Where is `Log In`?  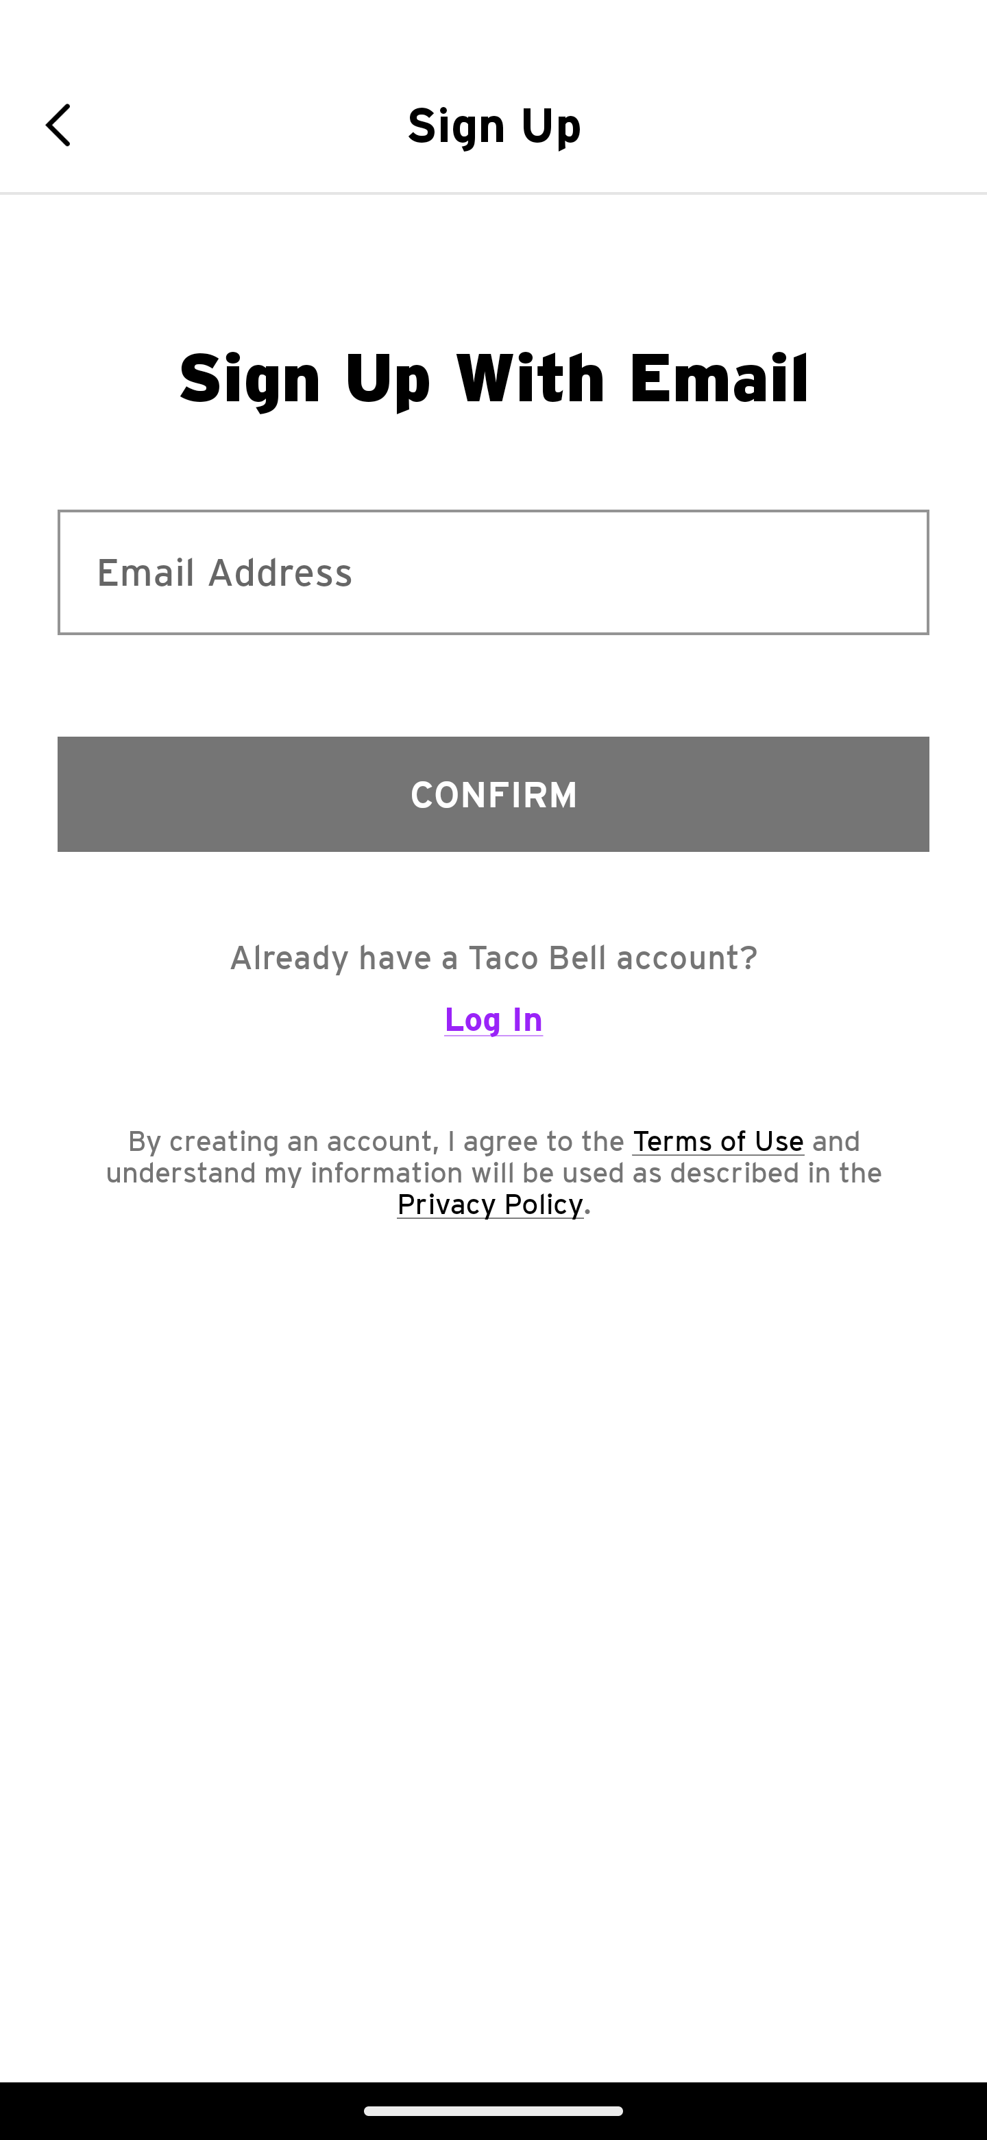 Log In is located at coordinates (493, 1030).